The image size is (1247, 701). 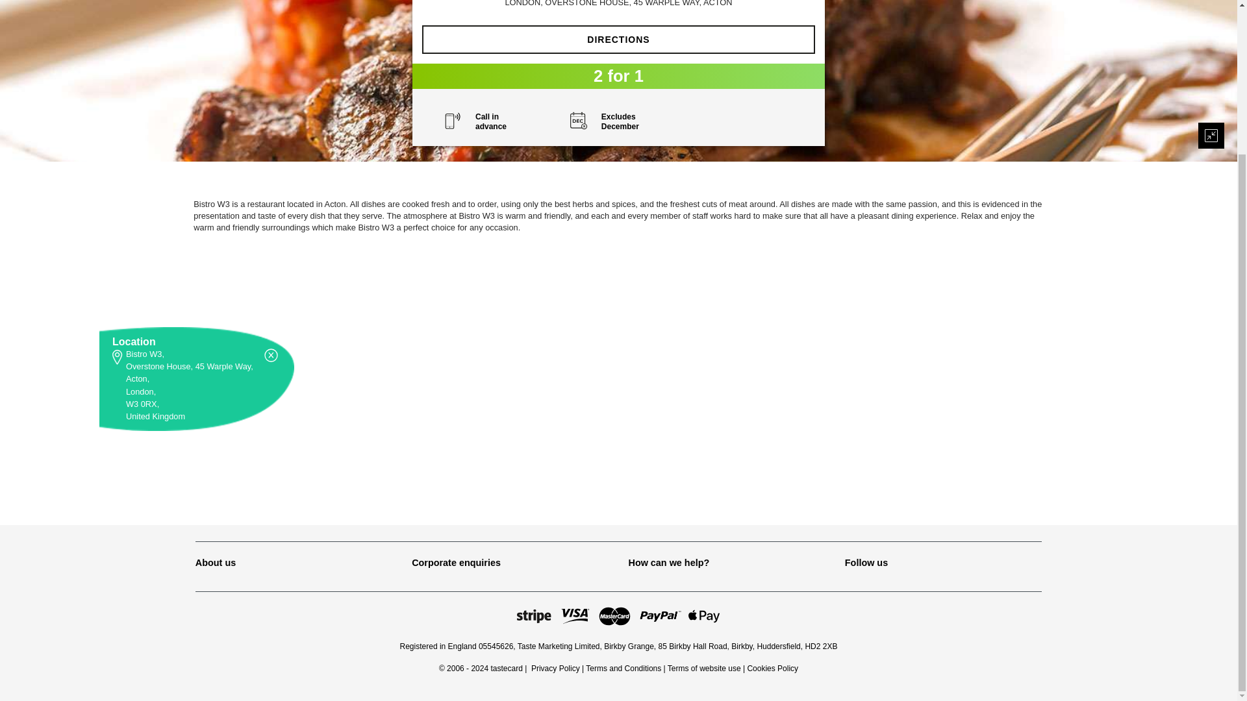 What do you see at coordinates (555, 668) in the screenshot?
I see `Privacy policy` at bounding box center [555, 668].